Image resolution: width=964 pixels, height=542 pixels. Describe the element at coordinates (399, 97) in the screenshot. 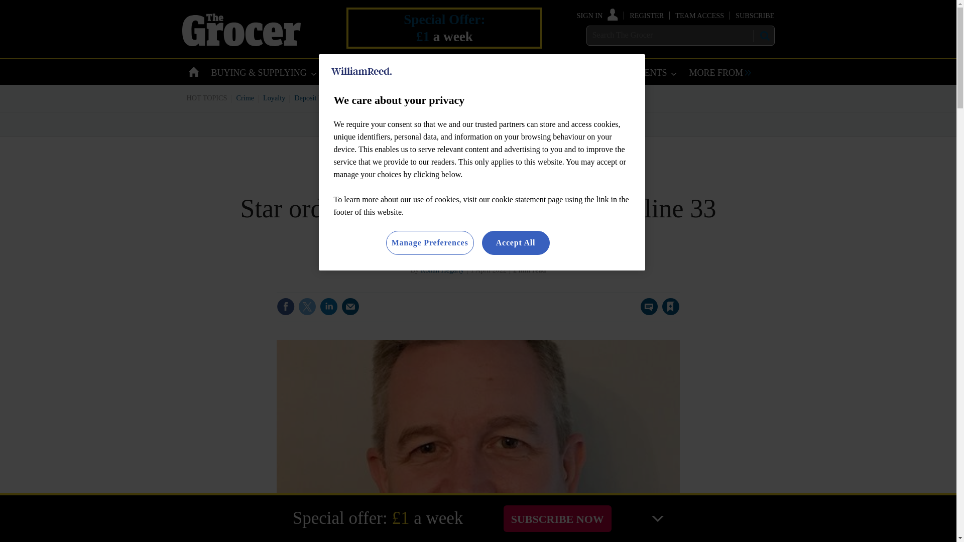

I see `KVI price tracker` at that location.